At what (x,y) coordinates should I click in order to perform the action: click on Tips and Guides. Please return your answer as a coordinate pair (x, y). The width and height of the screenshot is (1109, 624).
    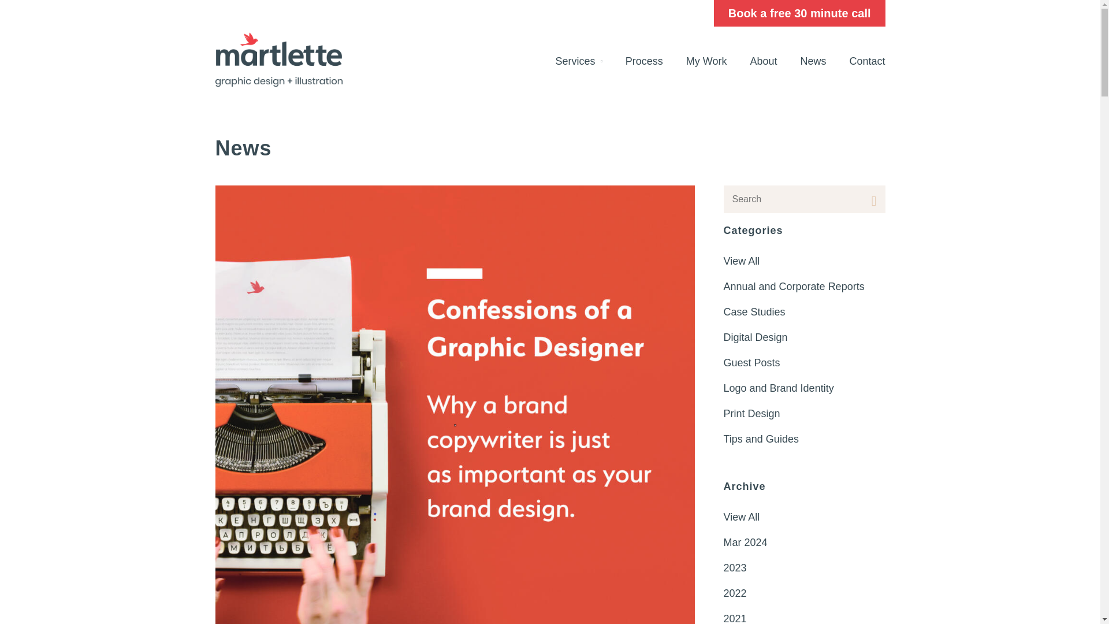
    Looking at the image, I should click on (804, 439).